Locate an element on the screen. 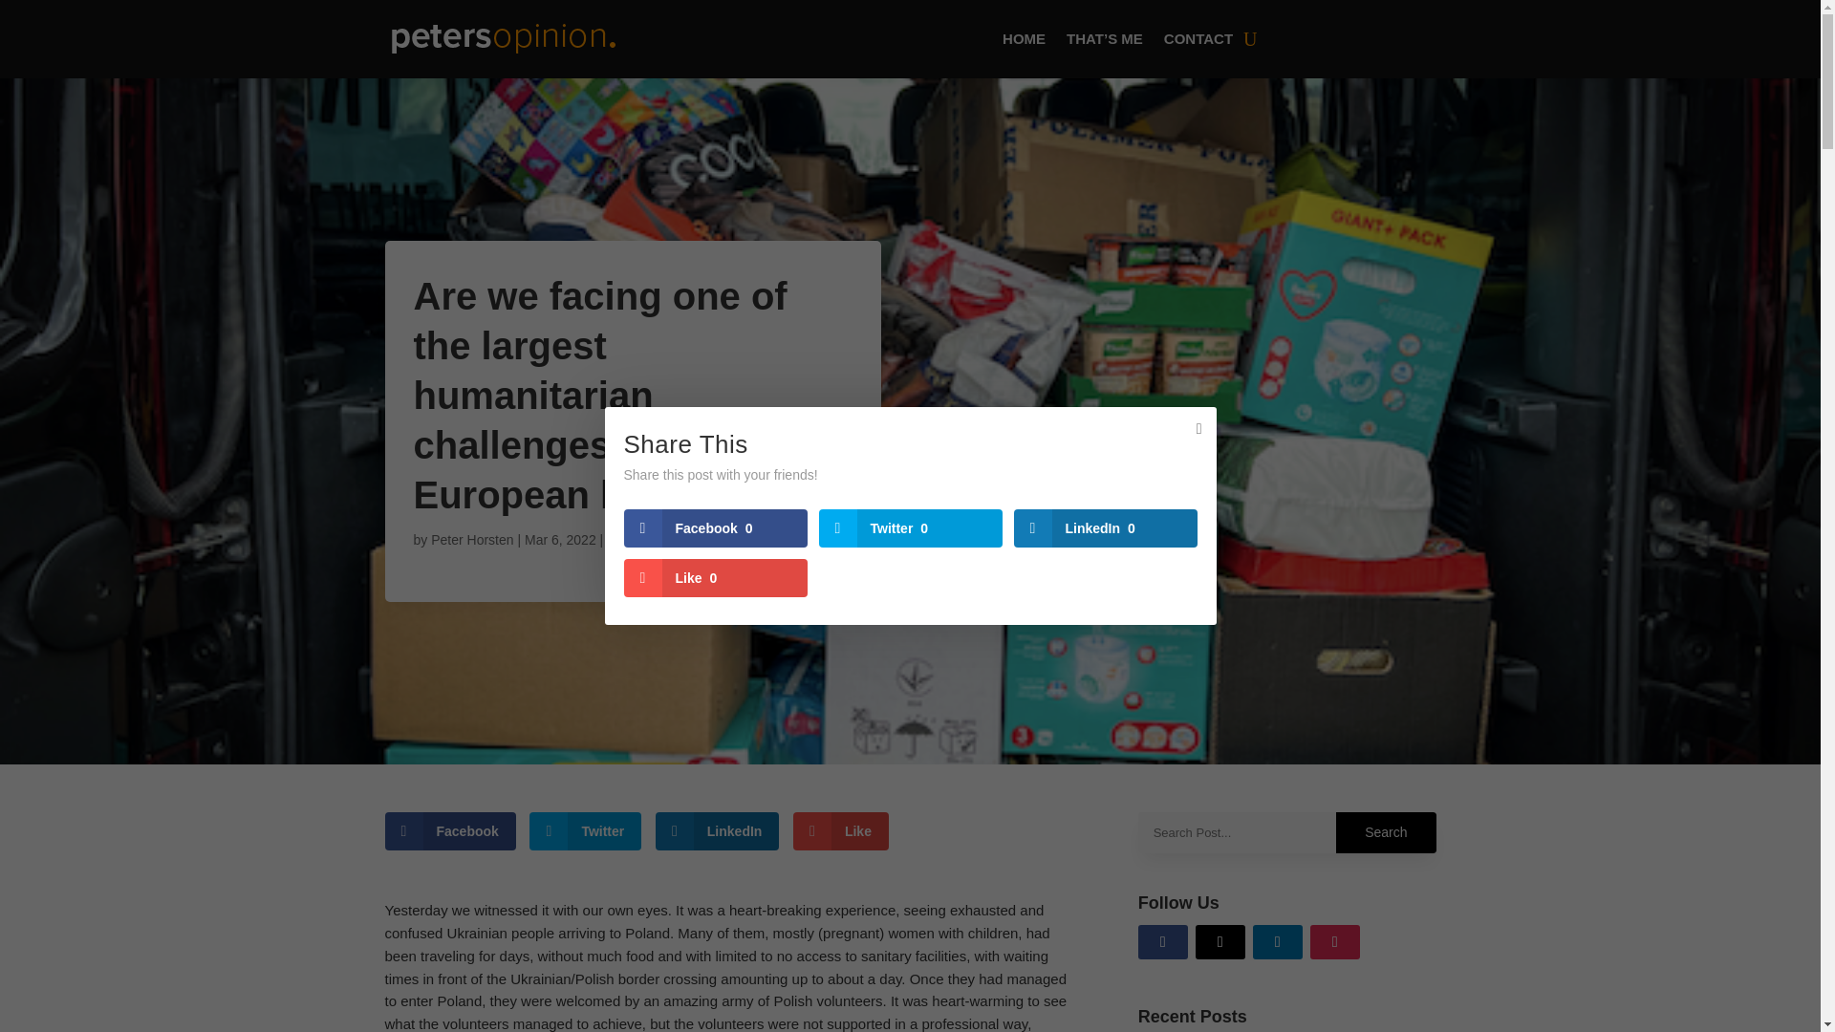  Peter Horsten is located at coordinates (472, 540).